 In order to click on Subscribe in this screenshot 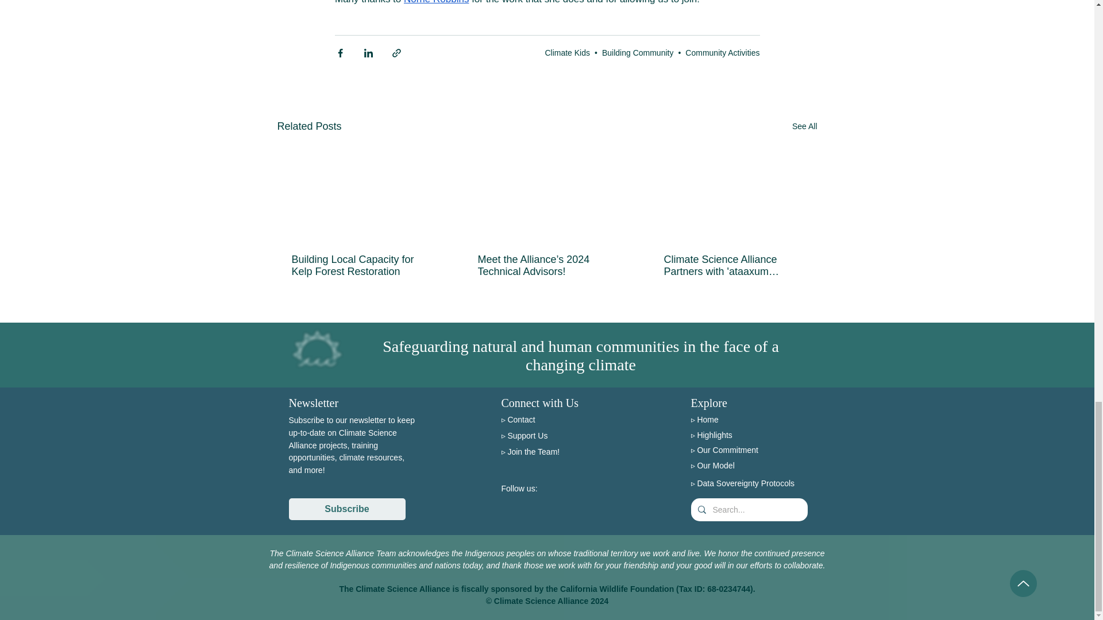, I will do `click(346, 509)`.